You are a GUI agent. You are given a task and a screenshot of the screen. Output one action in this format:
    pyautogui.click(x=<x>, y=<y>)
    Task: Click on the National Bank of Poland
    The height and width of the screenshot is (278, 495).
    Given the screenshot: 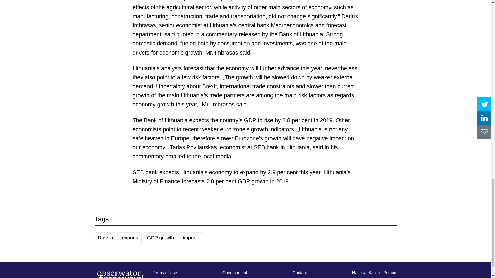 What is the action you would take?
    pyautogui.click(x=374, y=273)
    